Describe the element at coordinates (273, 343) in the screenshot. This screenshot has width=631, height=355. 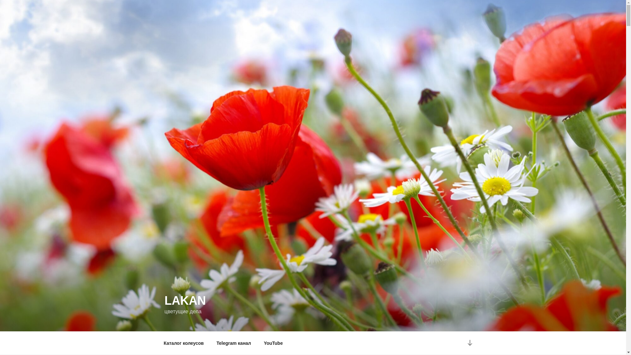
I see `YouTube` at that location.